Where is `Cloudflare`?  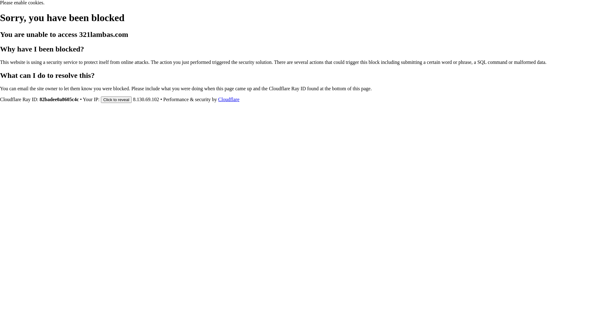 Cloudflare is located at coordinates (229, 99).